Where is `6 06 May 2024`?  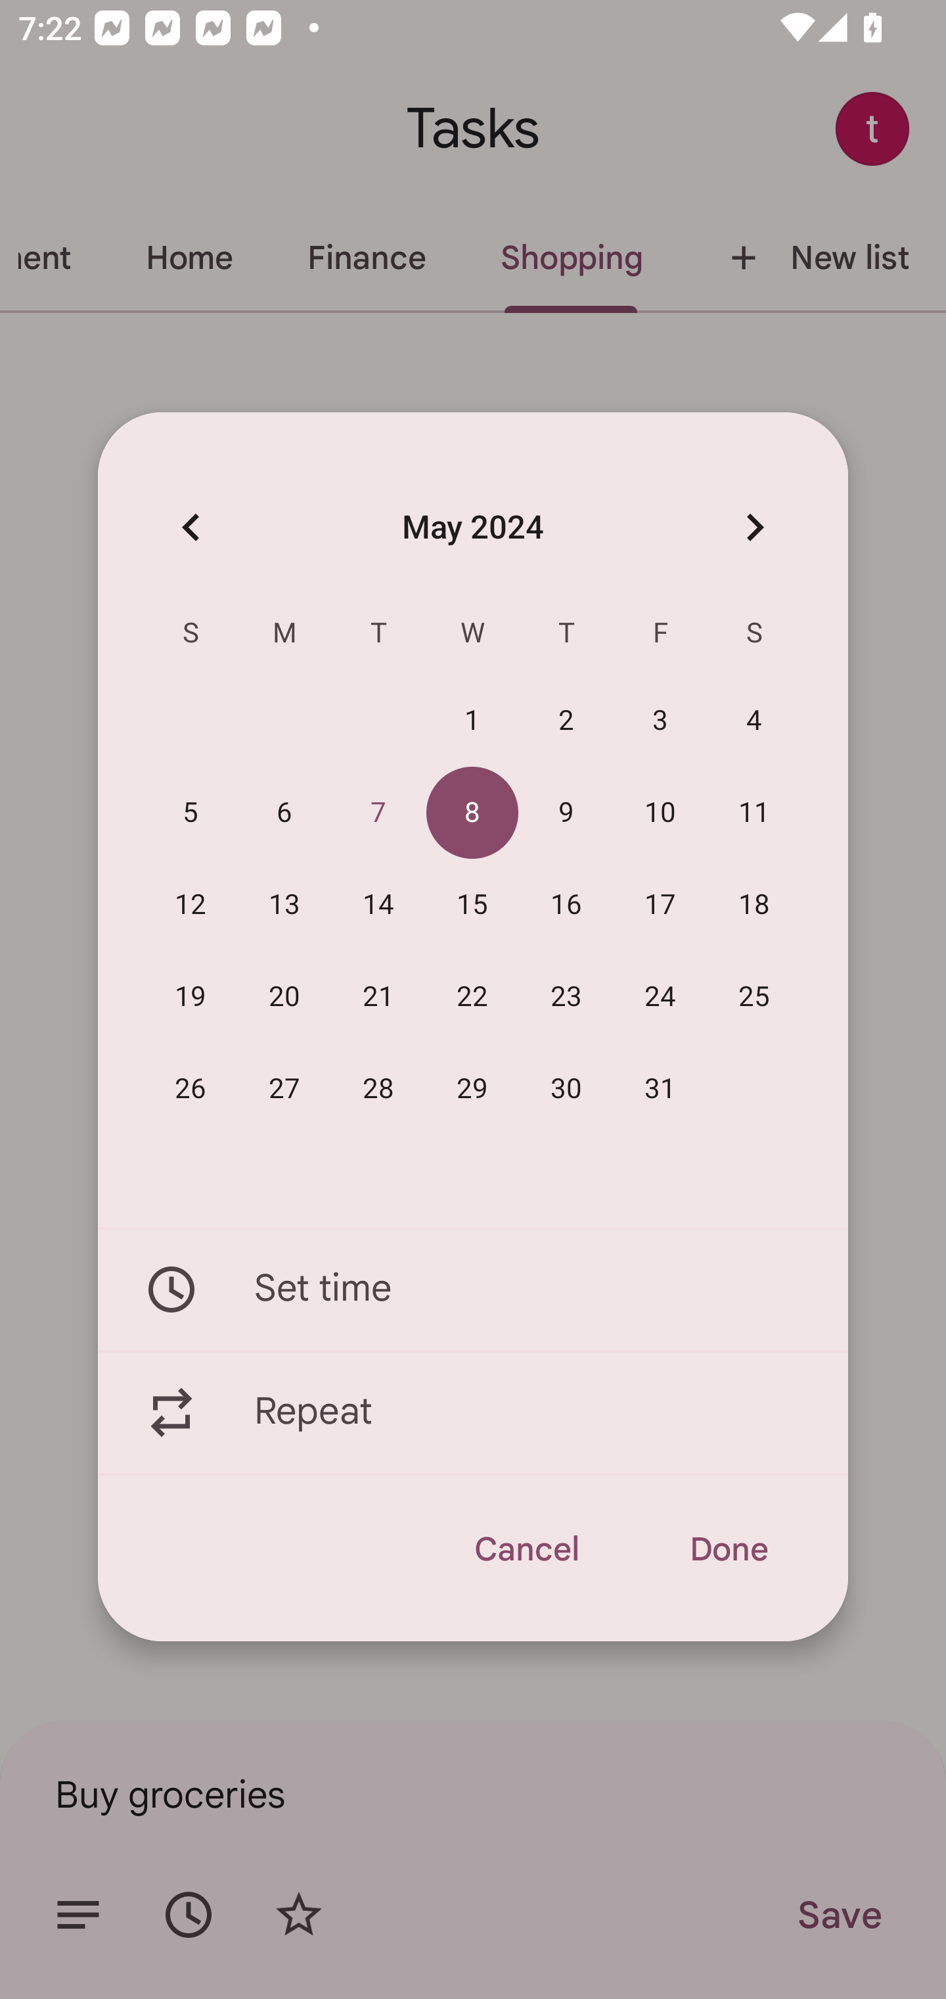 6 06 May 2024 is located at coordinates (284, 813).